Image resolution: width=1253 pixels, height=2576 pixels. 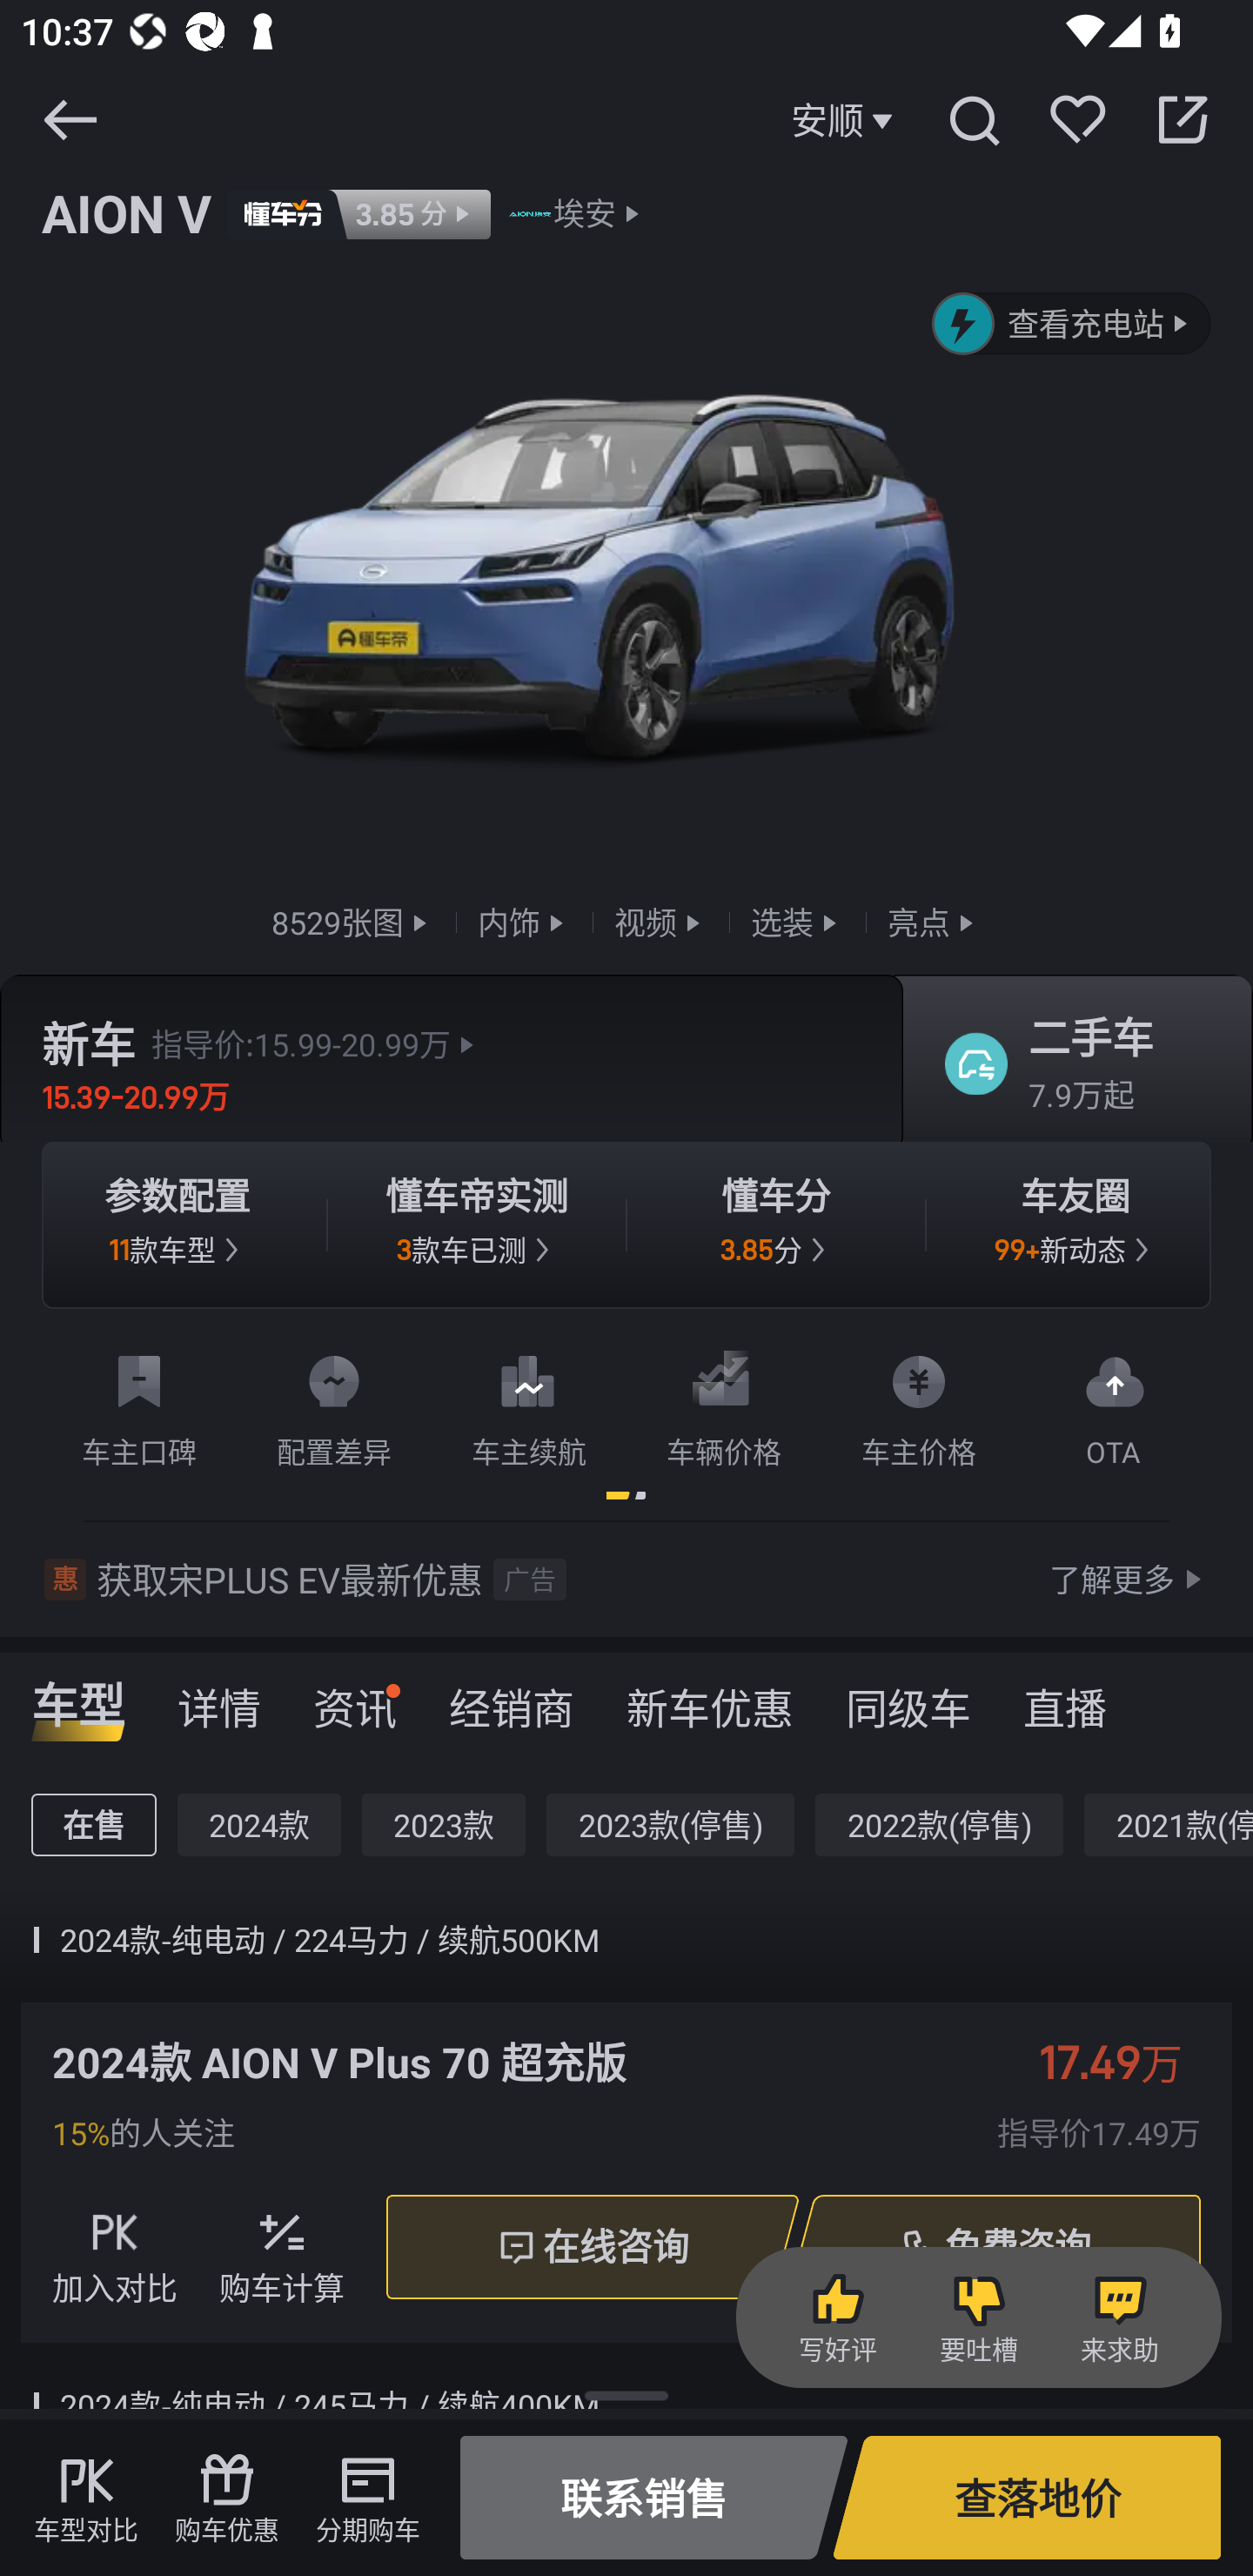 What do you see at coordinates (1126, 2062) in the screenshot?
I see `17.49 万` at bounding box center [1126, 2062].